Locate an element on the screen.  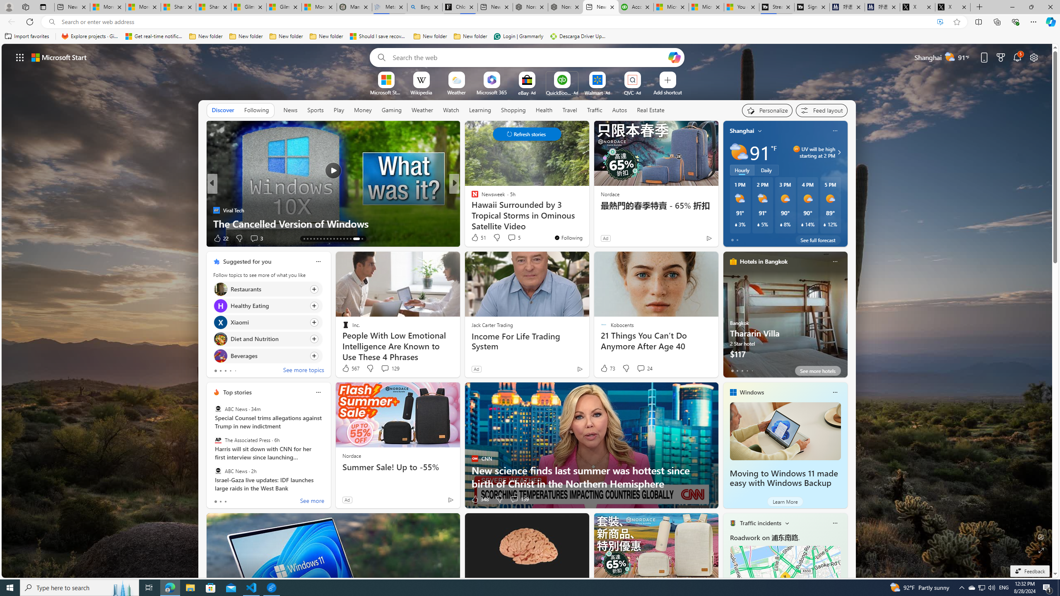
tab-4 is located at coordinates (752, 370).